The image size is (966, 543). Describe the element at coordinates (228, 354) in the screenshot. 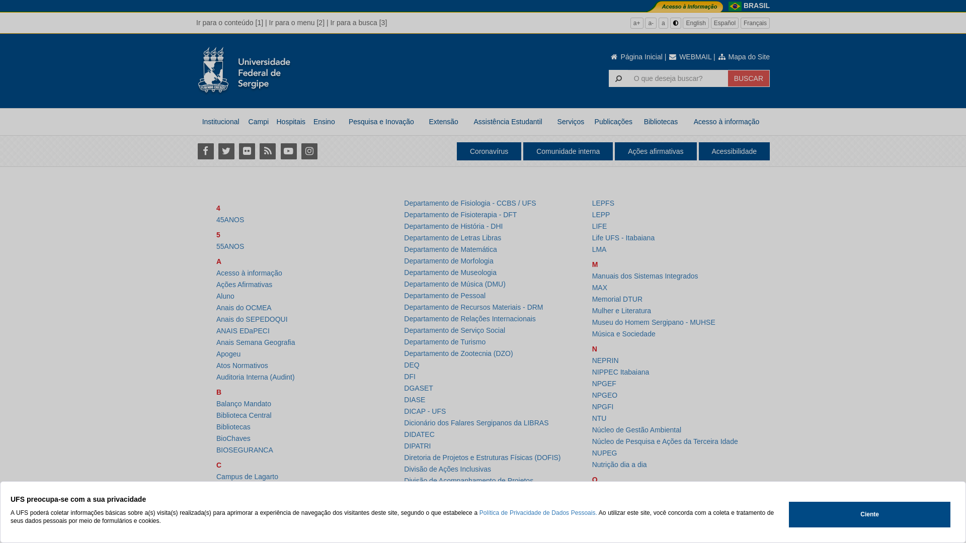

I see `Apogeu` at that location.